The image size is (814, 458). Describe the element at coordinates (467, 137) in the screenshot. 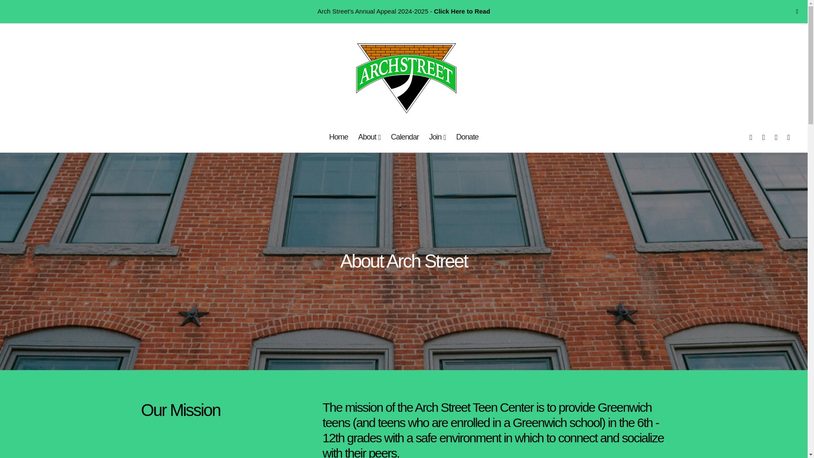

I see `Donate` at that location.